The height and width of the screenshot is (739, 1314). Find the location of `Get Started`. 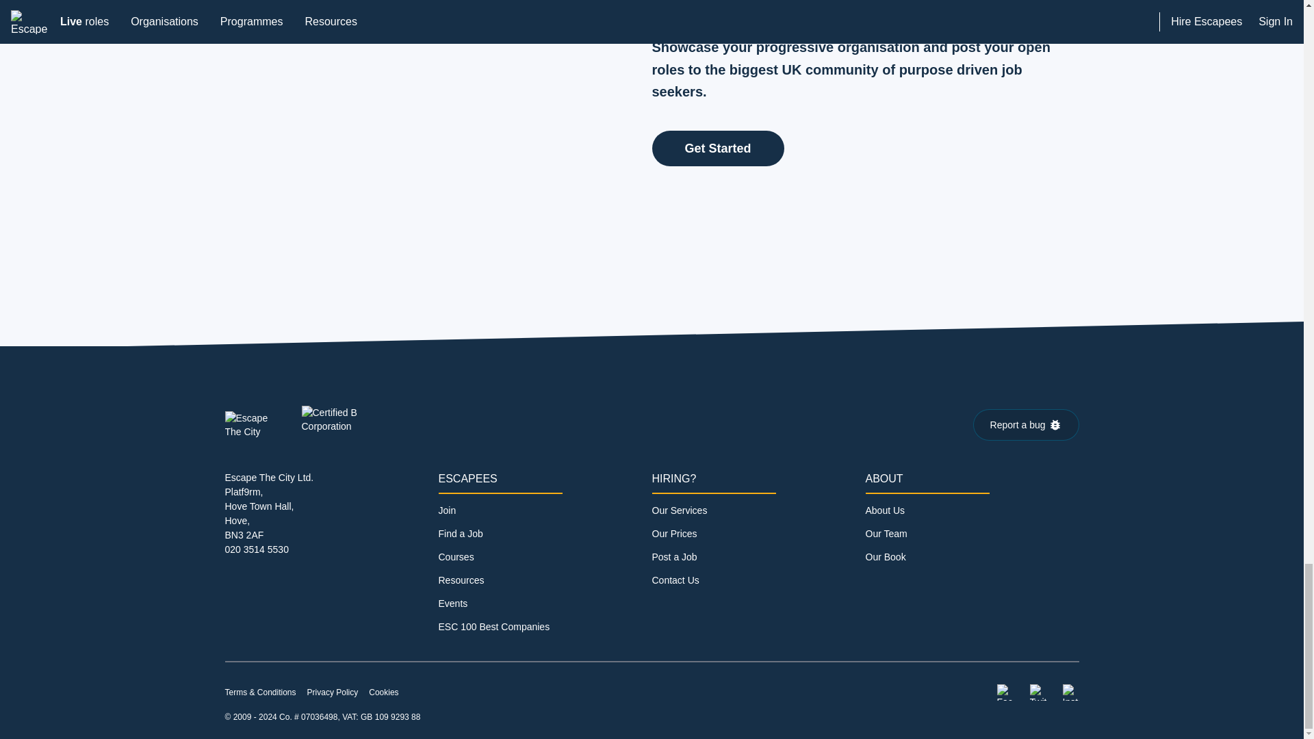

Get Started is located at coordinates (717, 148).